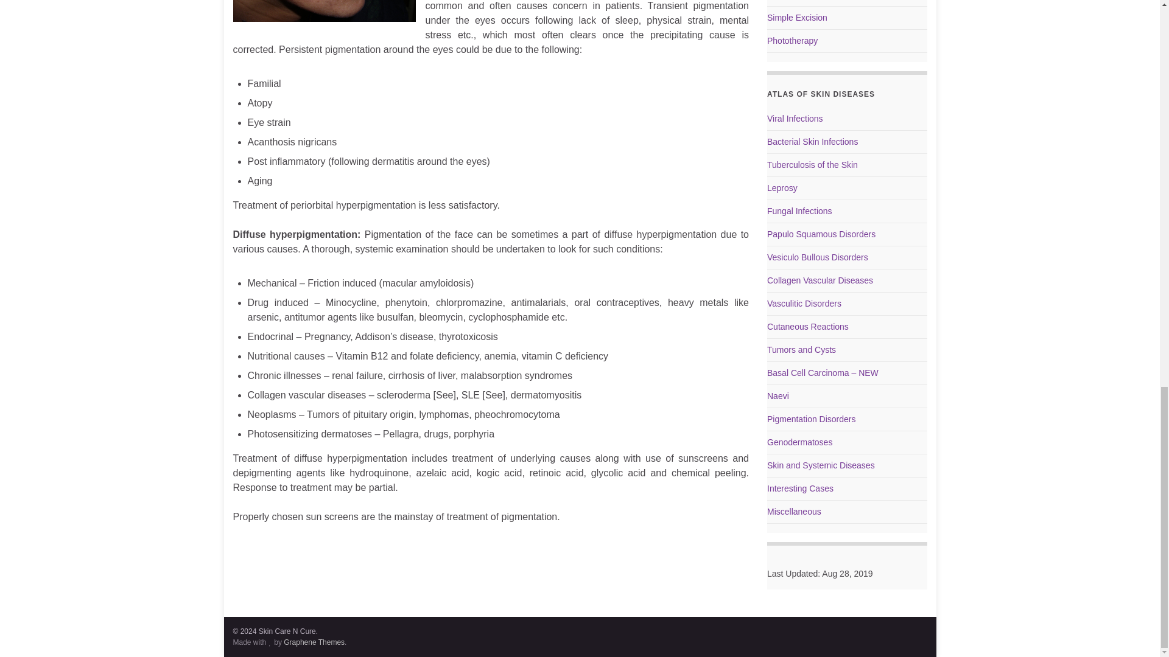 This screenshot has height=657, width=1169. I want to click on Viral Infections, so click(795, 118).